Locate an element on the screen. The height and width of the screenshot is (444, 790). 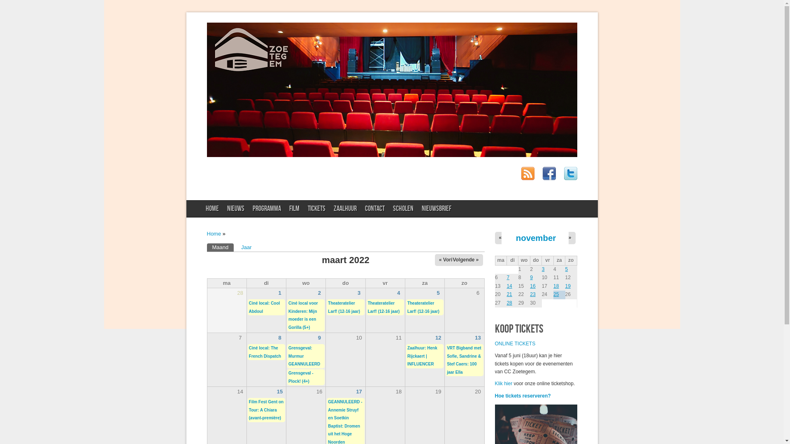
november is located at coordinates (536, 238).